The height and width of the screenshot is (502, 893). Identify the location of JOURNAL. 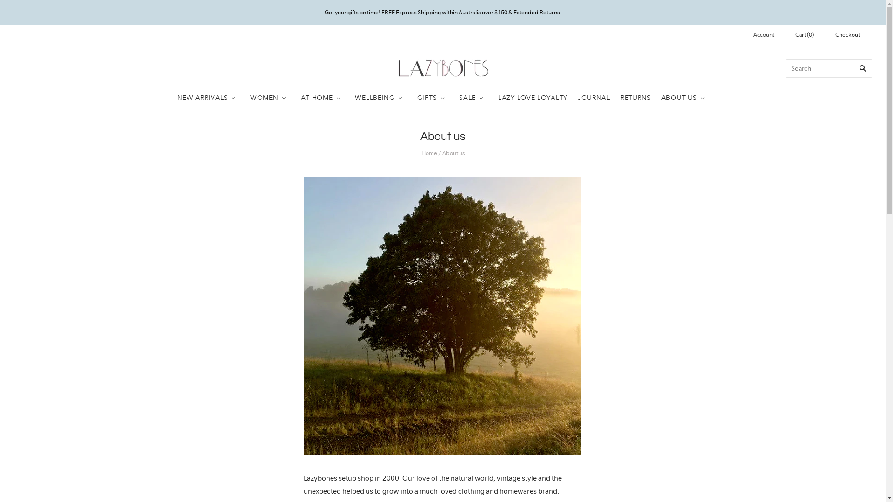
(594, 98).